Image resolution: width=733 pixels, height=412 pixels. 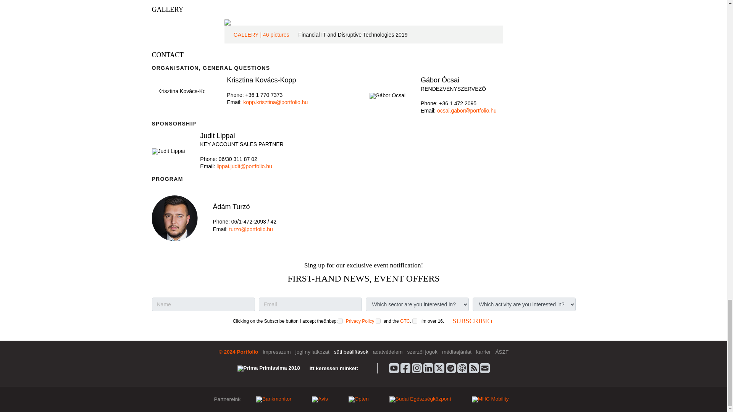 What do you see at coordinates (378, 320) in the screenshot?
I see `1` at bounding box center [378, 320].